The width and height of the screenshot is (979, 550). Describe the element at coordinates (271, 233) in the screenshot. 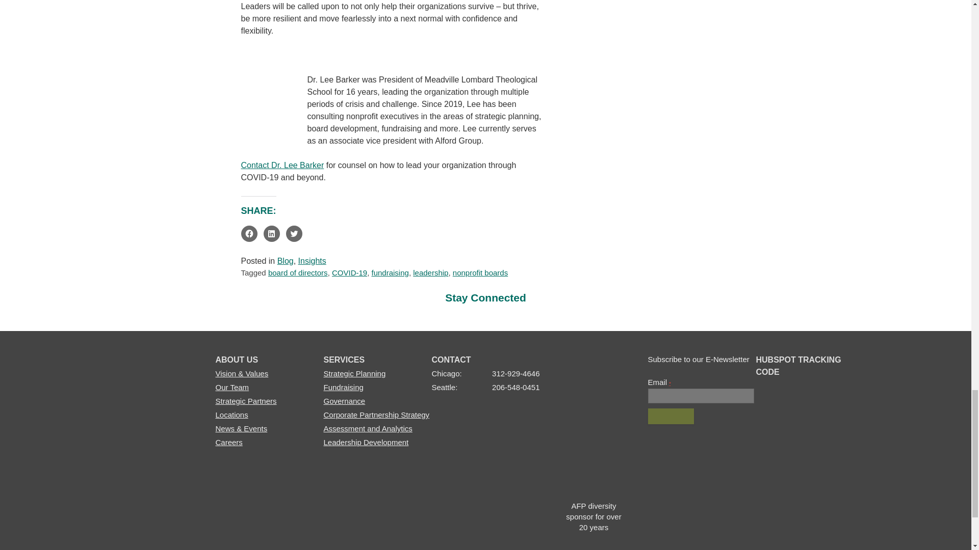

I see `Click to share on LinkedIn` at that location.